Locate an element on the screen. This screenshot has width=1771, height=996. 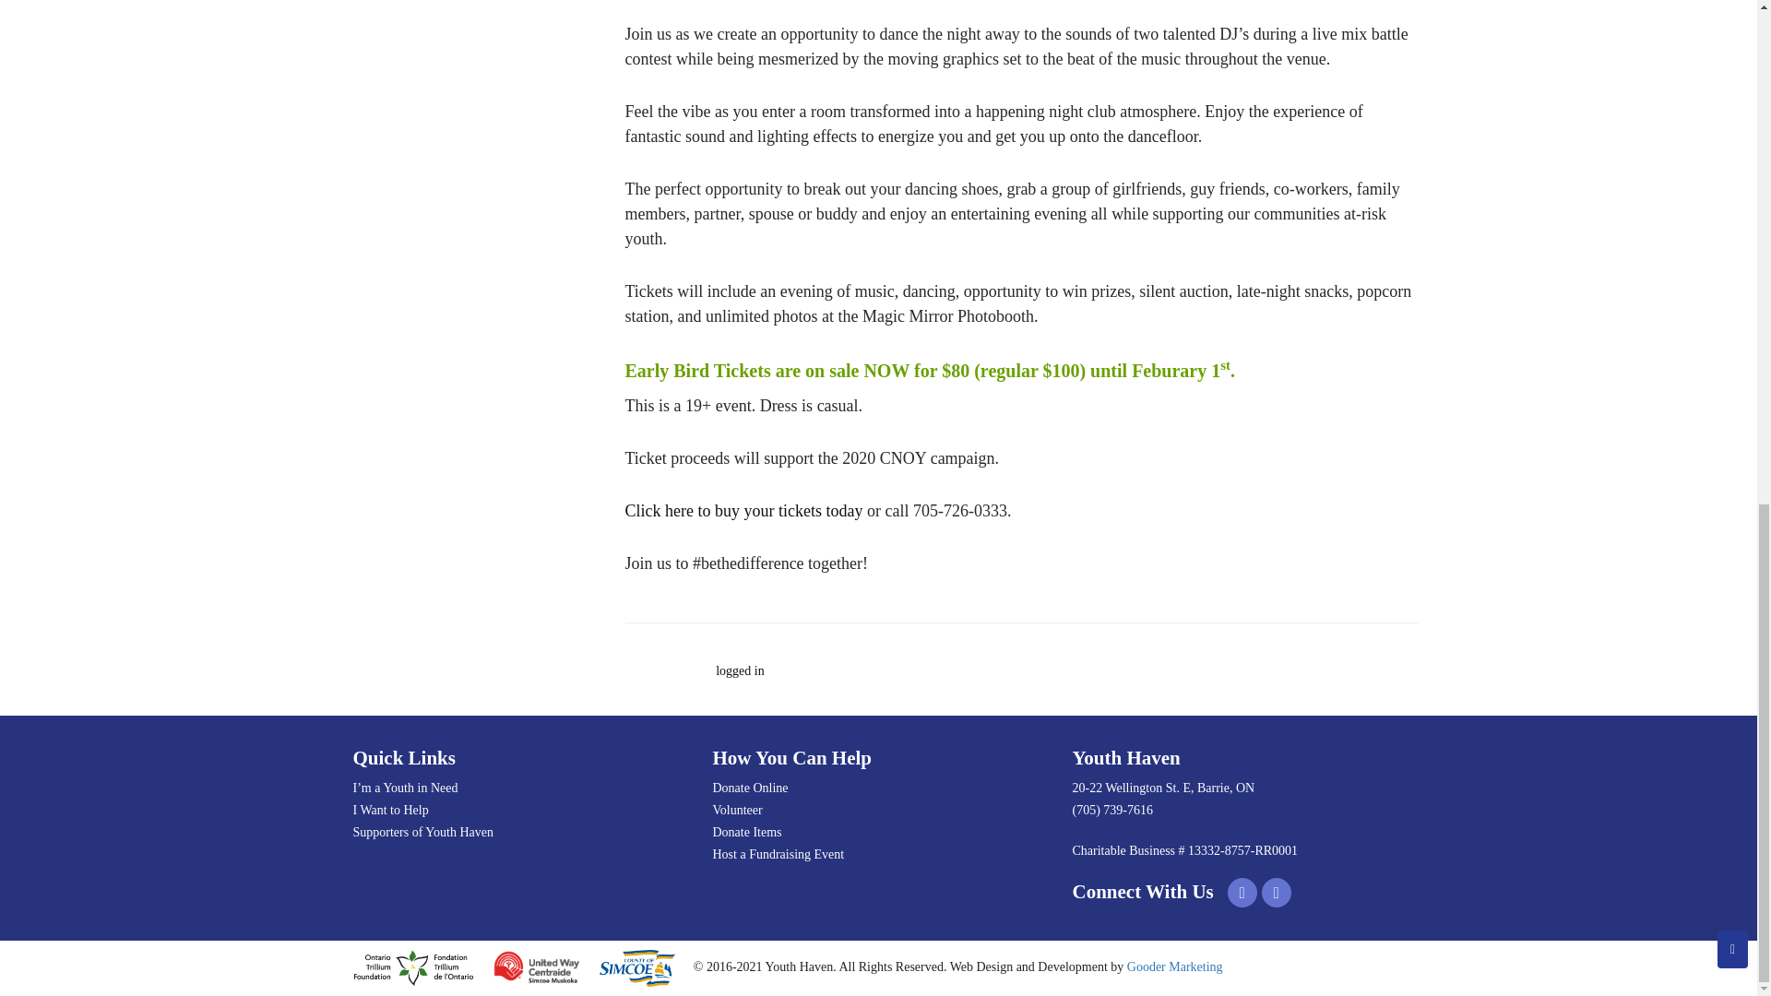
Donate Items is located at coordinates (878, 832).